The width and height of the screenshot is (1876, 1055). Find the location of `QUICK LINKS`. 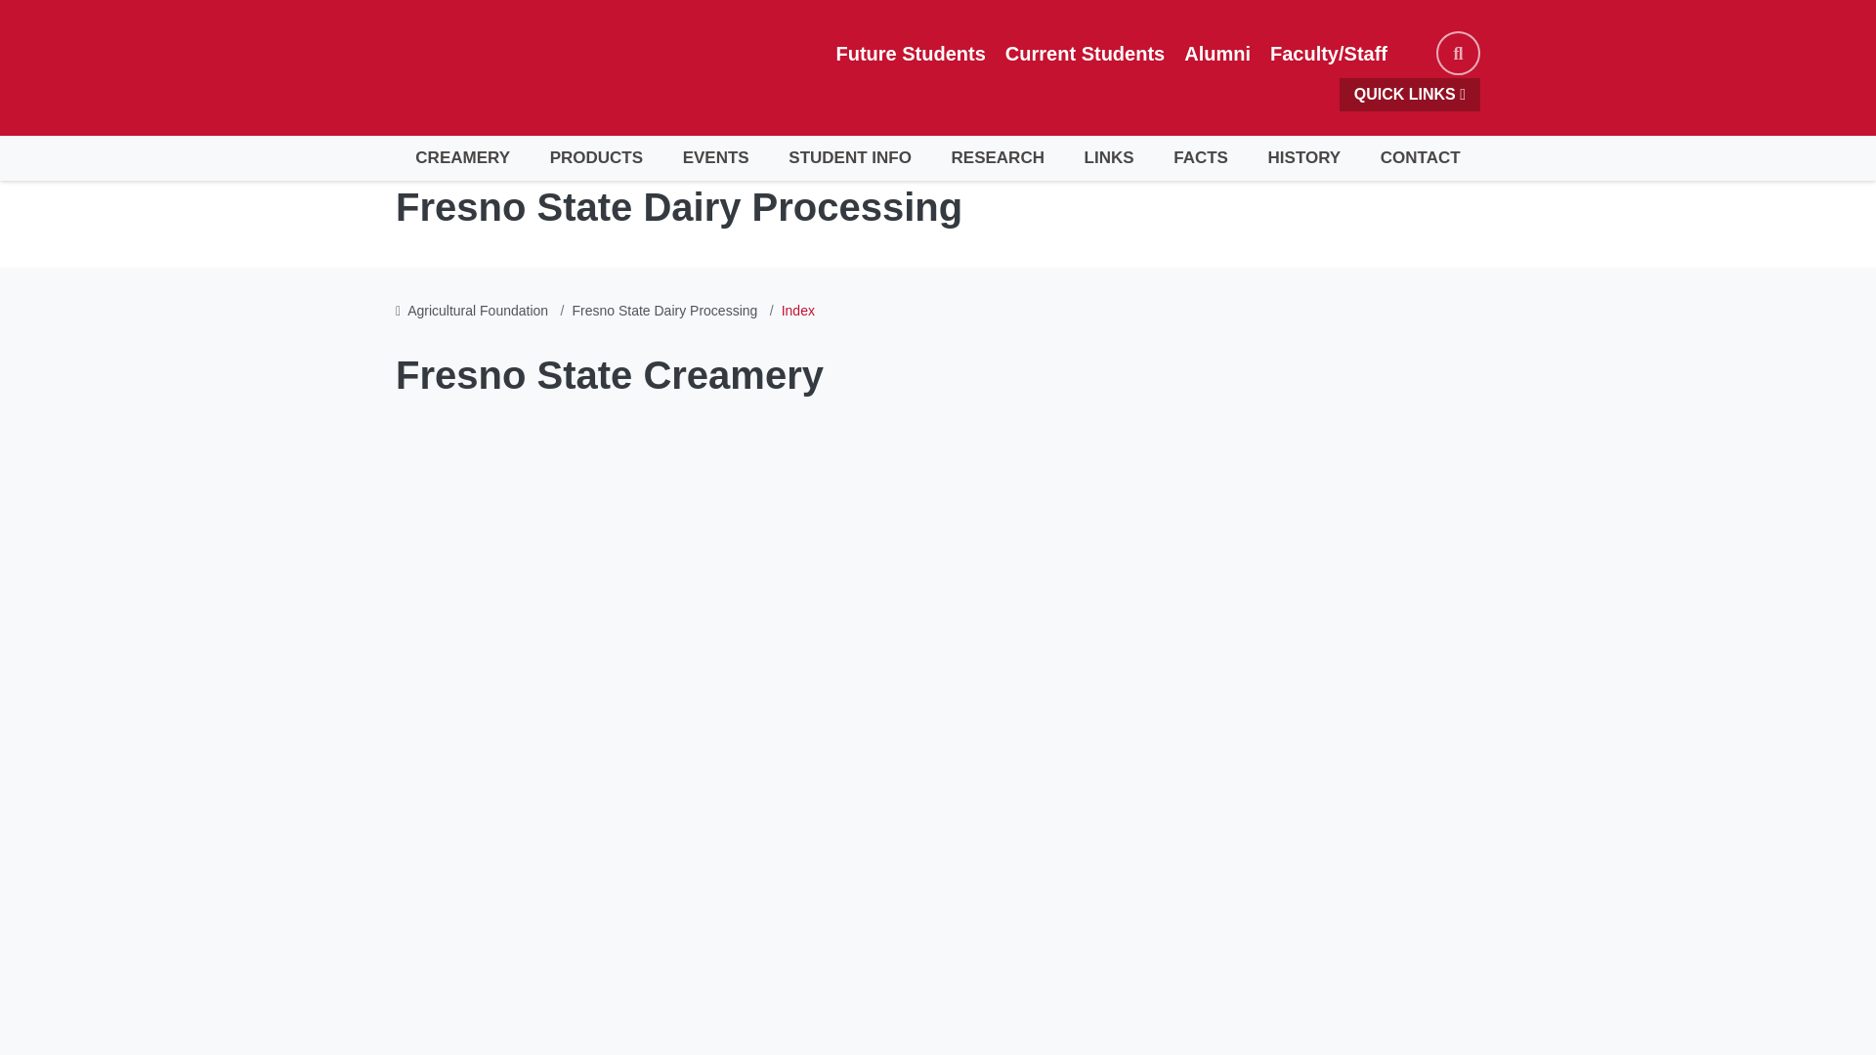

QUICK LINKS is located at coordinates (1409, 94).